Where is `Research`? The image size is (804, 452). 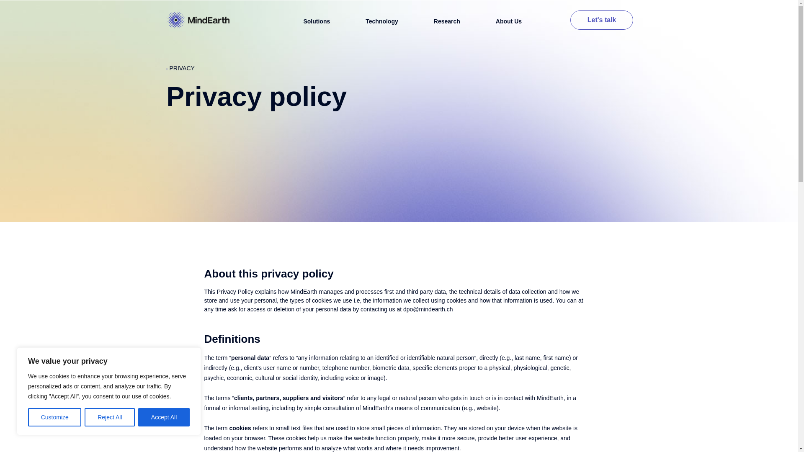
Research is located at coordinates (447, 21).